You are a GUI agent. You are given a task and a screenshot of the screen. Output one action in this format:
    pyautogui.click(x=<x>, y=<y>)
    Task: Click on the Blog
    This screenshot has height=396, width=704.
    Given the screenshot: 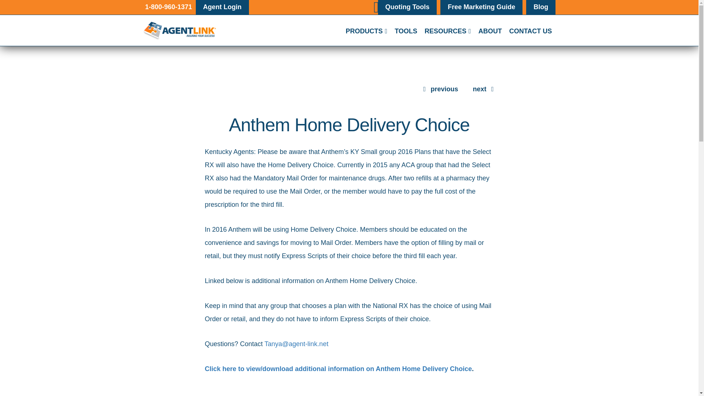 What is the action you would take?
    pyautogui.click(x=541, y=7)
    